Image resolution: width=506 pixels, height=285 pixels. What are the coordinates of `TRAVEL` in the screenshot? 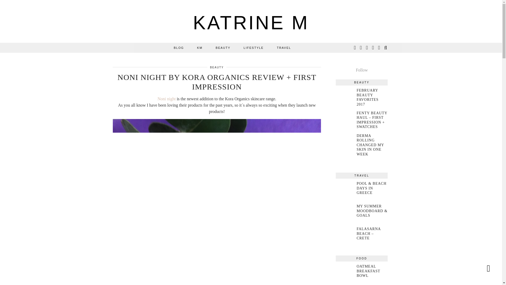 It's located at (284, 47).